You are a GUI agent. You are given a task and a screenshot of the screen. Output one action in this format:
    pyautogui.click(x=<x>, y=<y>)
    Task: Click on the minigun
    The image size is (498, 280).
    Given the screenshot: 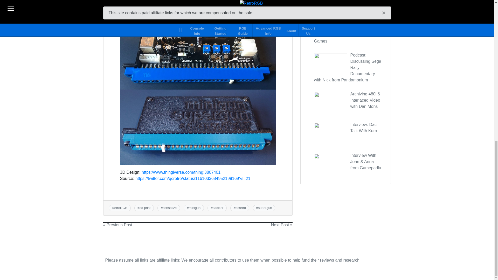 What is the action you would take?
    pyautogui.click(x=195, y=207)
    